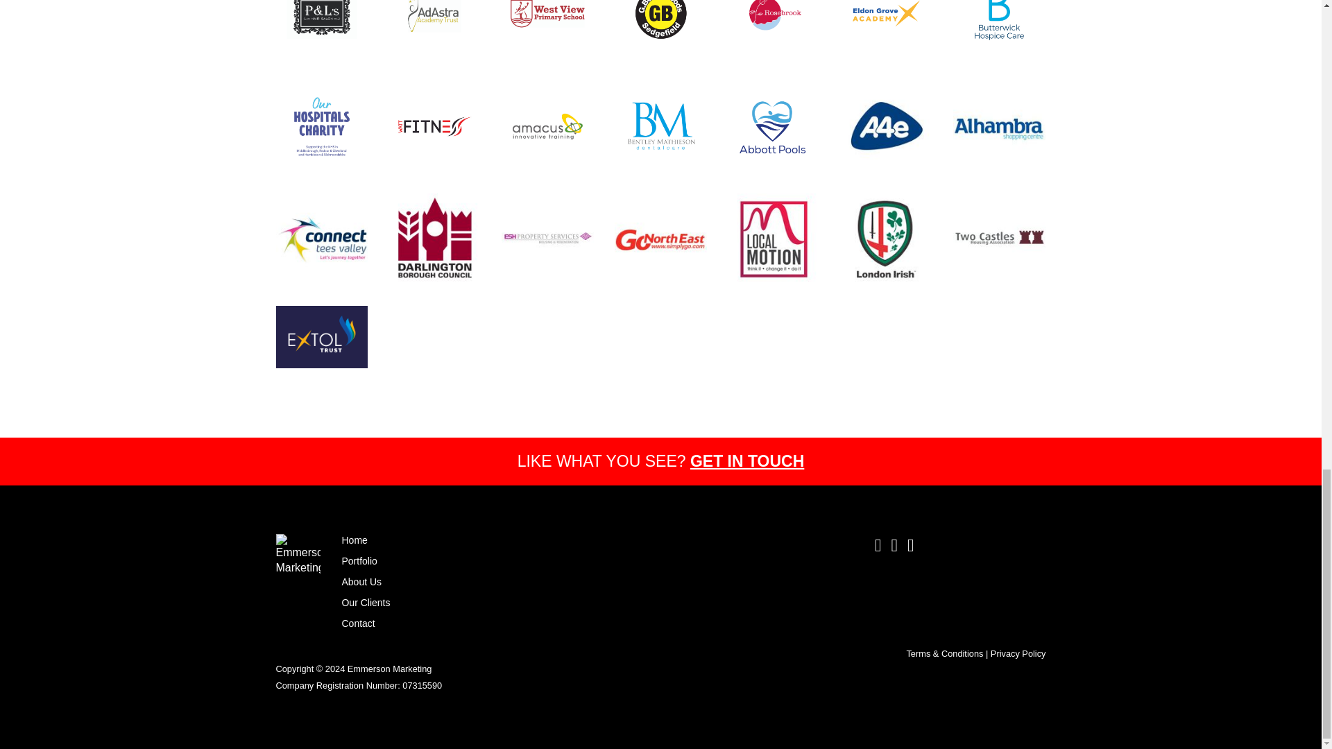 Image resolution: width=1332 pixels, height=749 pixels. Describe the element at coordinates (359, 560) in the screenshot. I see `Portfolio` at that location.